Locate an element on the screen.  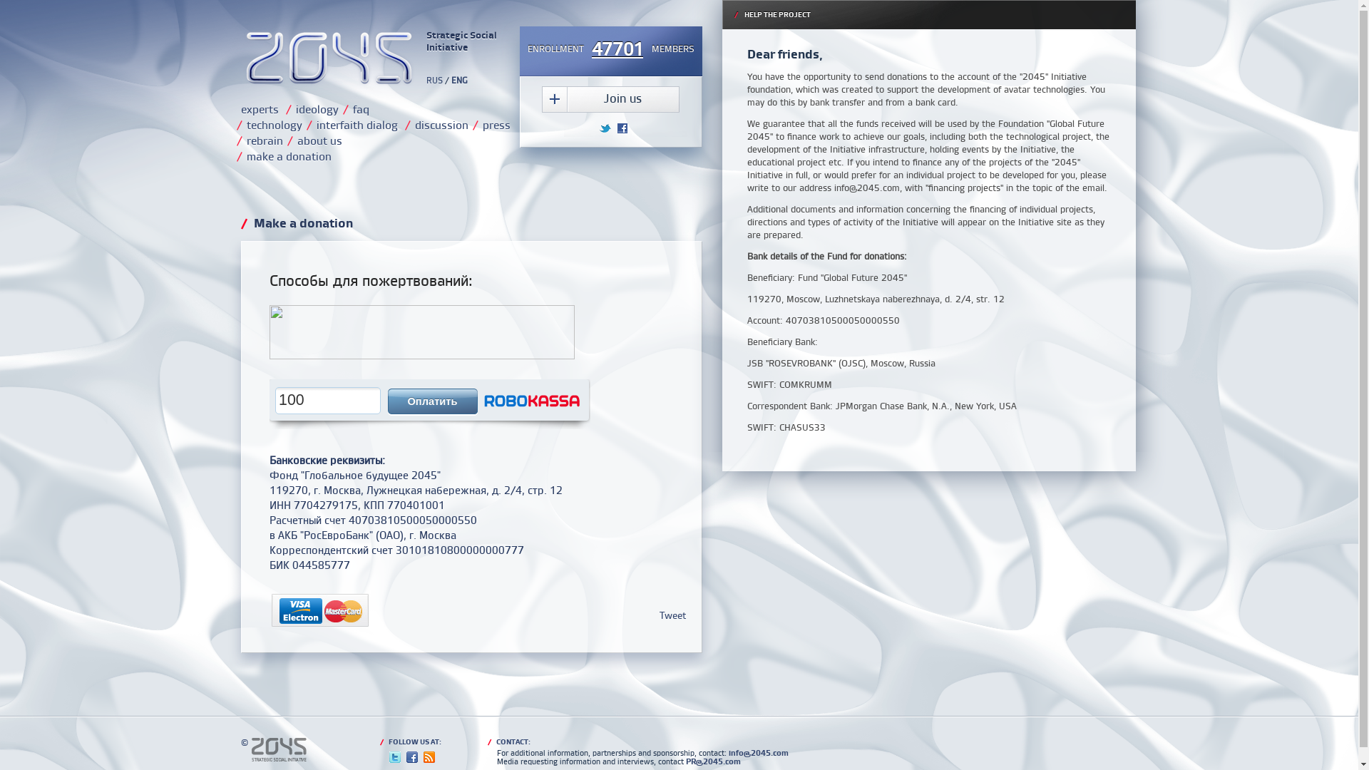
ENROLLMENT47701MEMBERS is located at coordinates (610, 50).